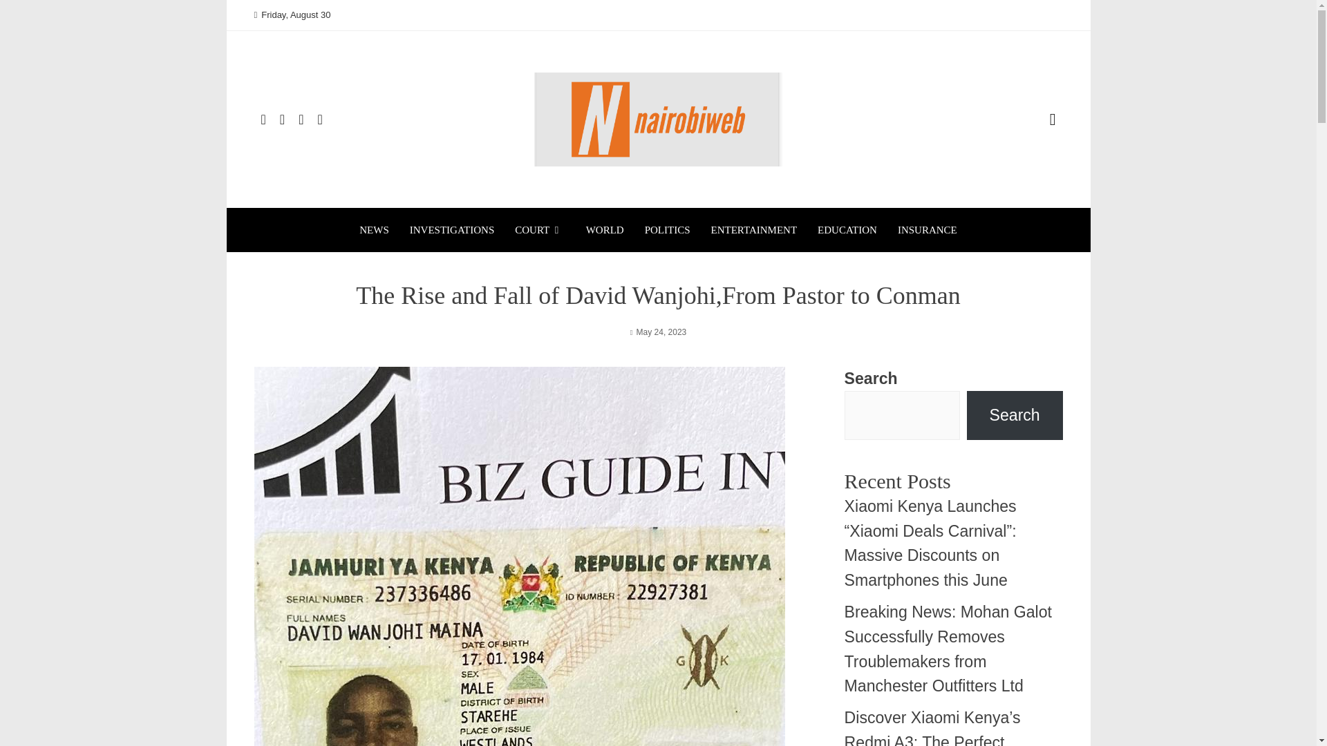 The width and height of the screenshot is (1327, 746). What do you see at coordinates (374, 229) in the screenshot?
I see `NEWS` at bounding box center [374, 229].